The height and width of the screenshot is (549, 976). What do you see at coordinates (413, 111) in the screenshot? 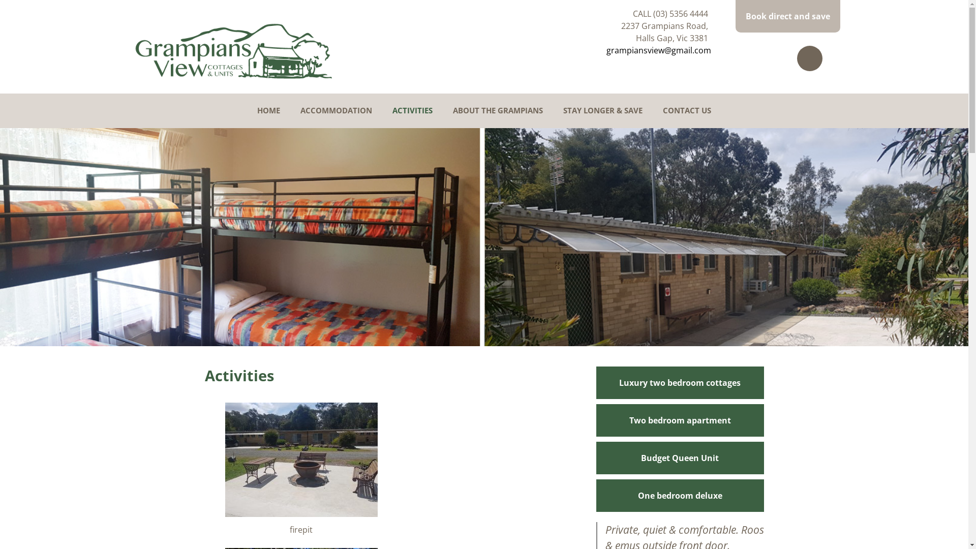
I see `ACTIVITIES` at bounding box center [413, 111].